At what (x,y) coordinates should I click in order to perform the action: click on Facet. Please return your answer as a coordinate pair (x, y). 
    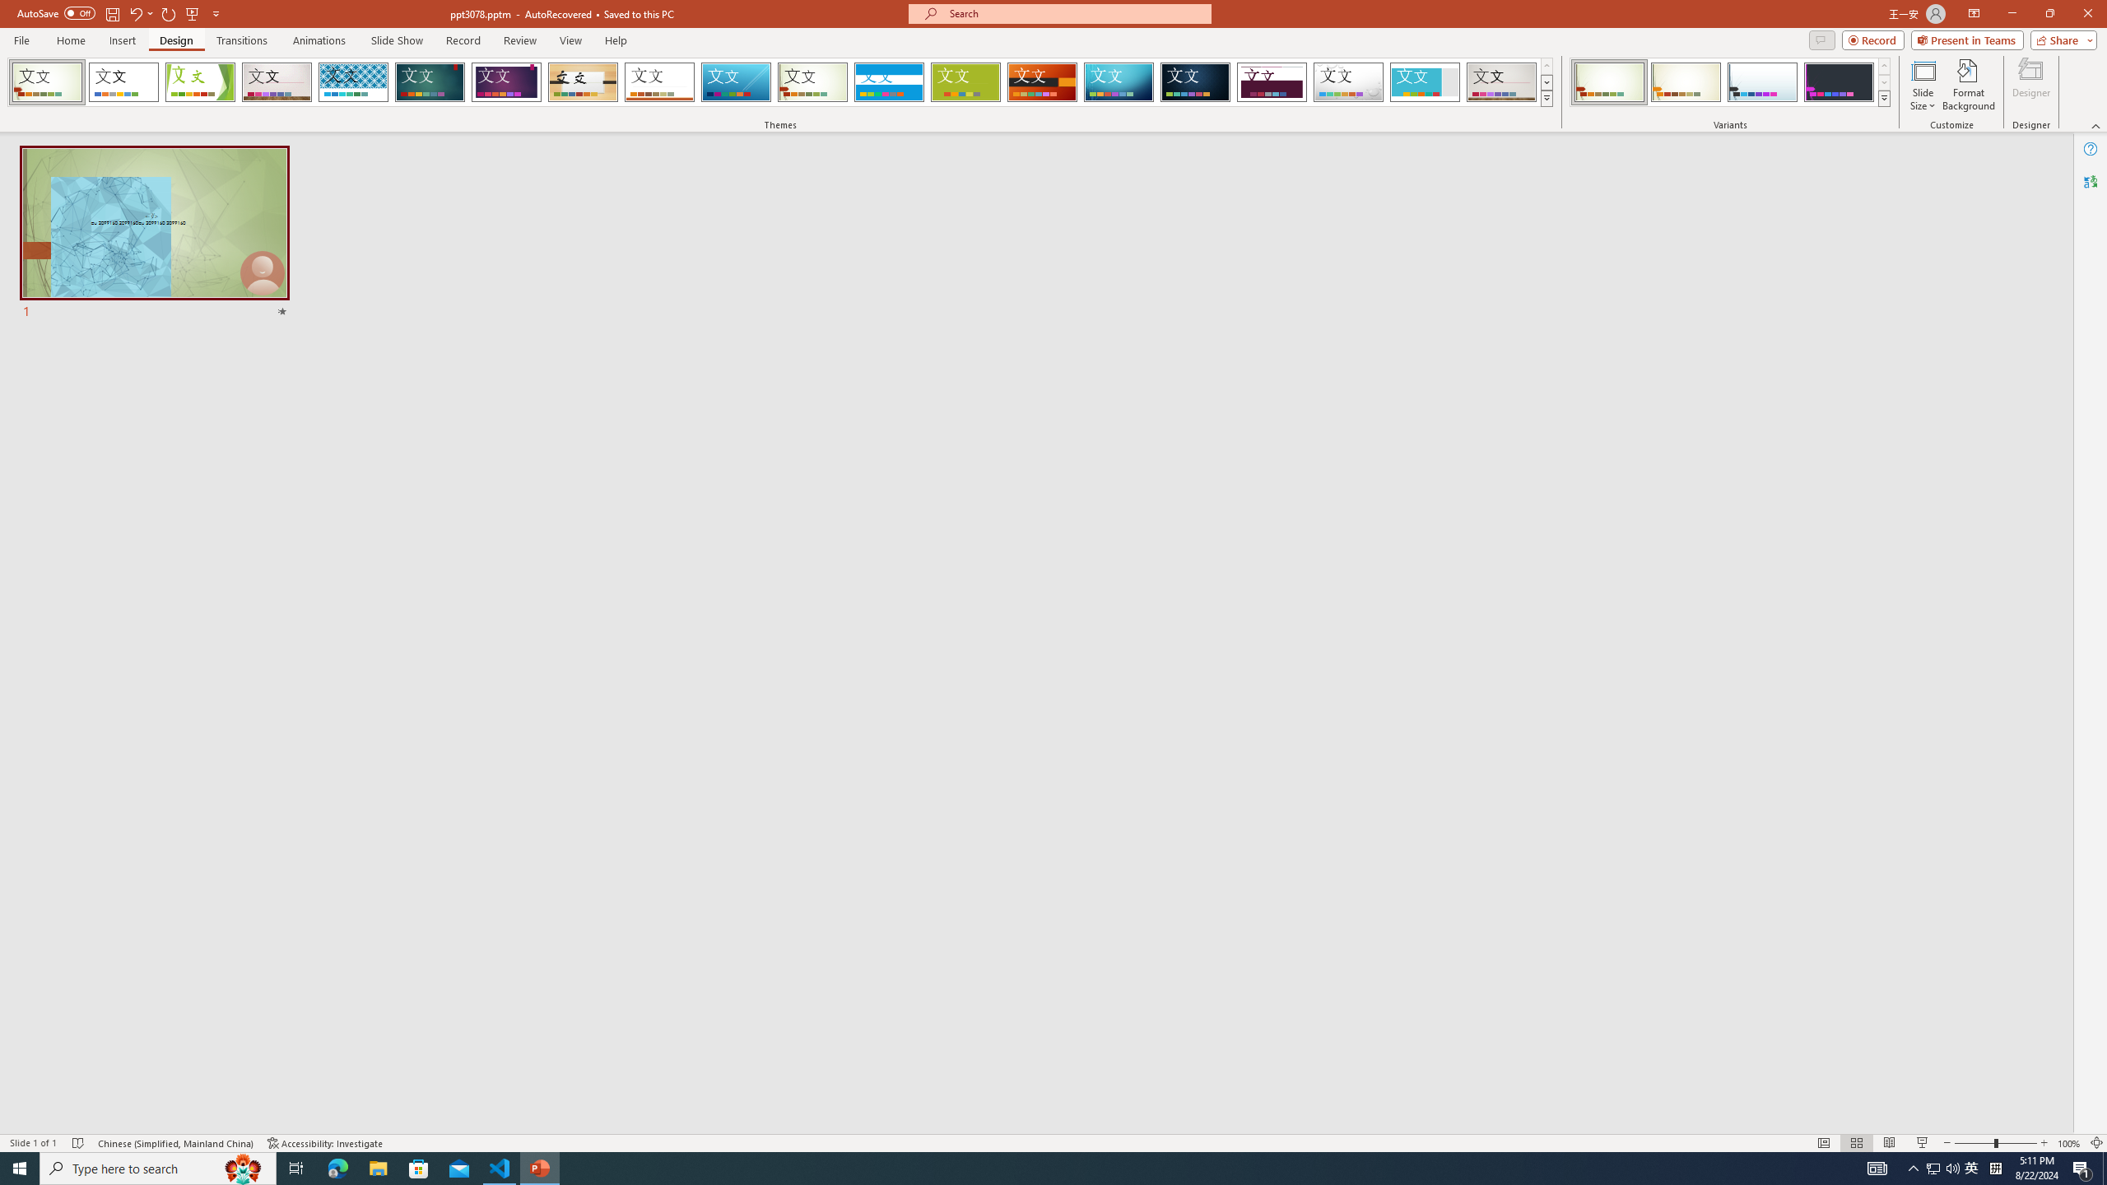
    Looking at the image, I should click on (200, 82).